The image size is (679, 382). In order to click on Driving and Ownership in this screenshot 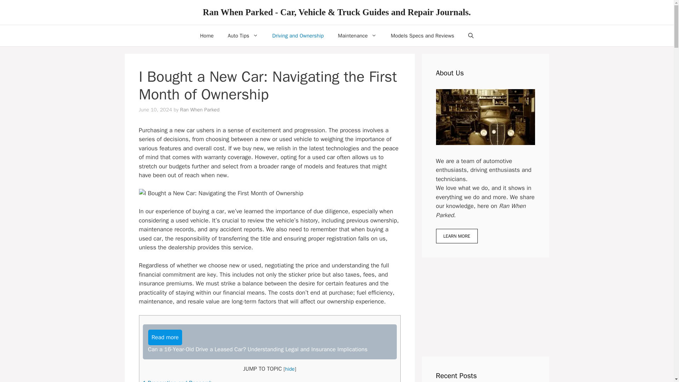, I will do `click(298, 35)`.